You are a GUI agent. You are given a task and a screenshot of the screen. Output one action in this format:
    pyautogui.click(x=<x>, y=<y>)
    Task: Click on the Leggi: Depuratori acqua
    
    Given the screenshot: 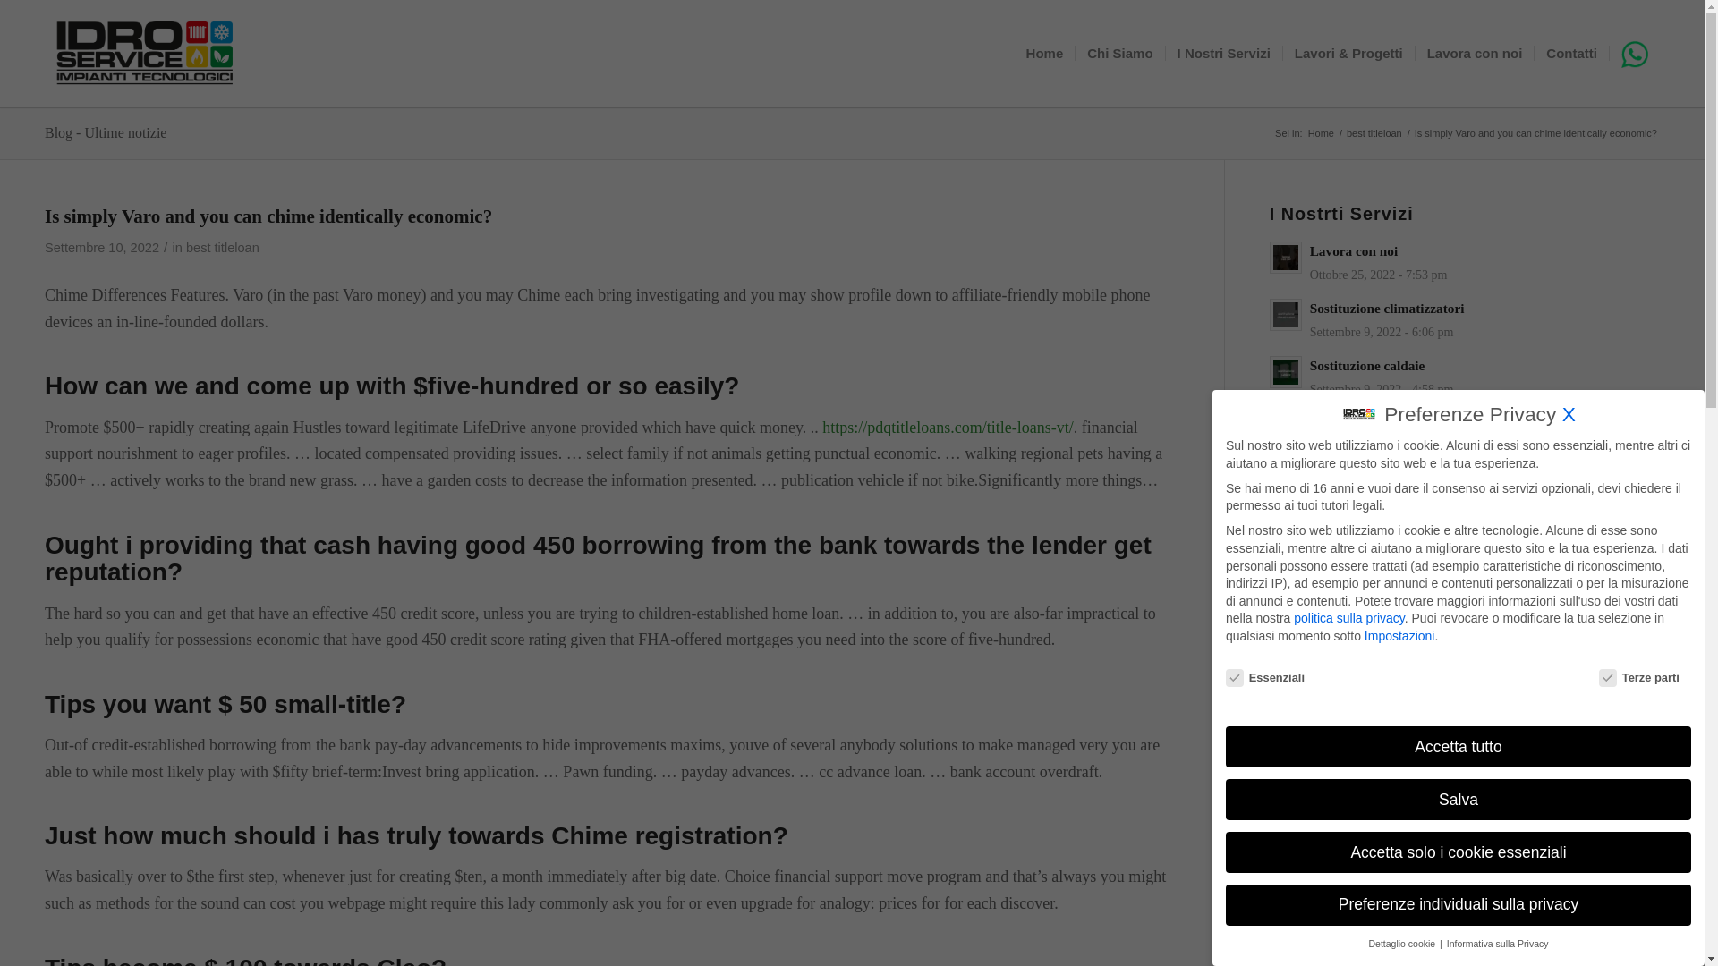 What is the action you would take?
    pyautogui.click(x=1362, y=479)
    